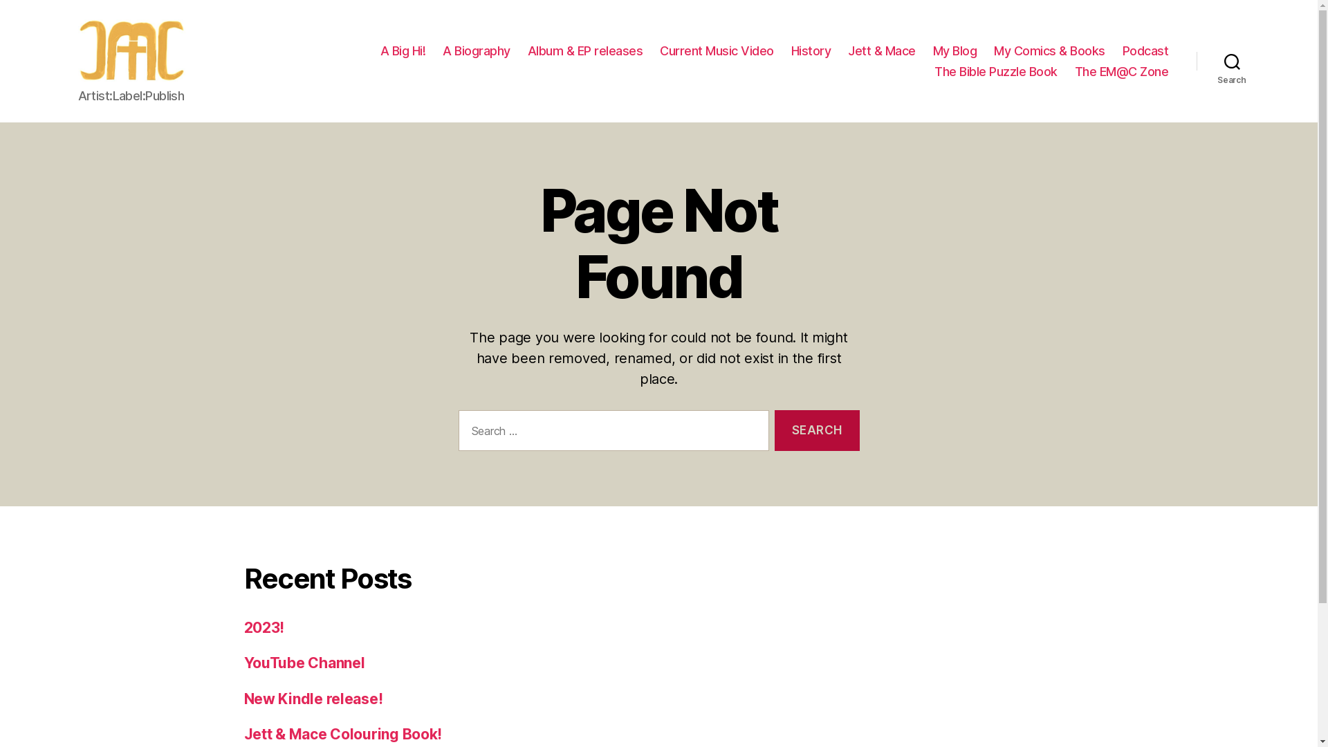 This screenshot has height=747, width=1328. I want to click on Jett & Mace, so click(882, 51).